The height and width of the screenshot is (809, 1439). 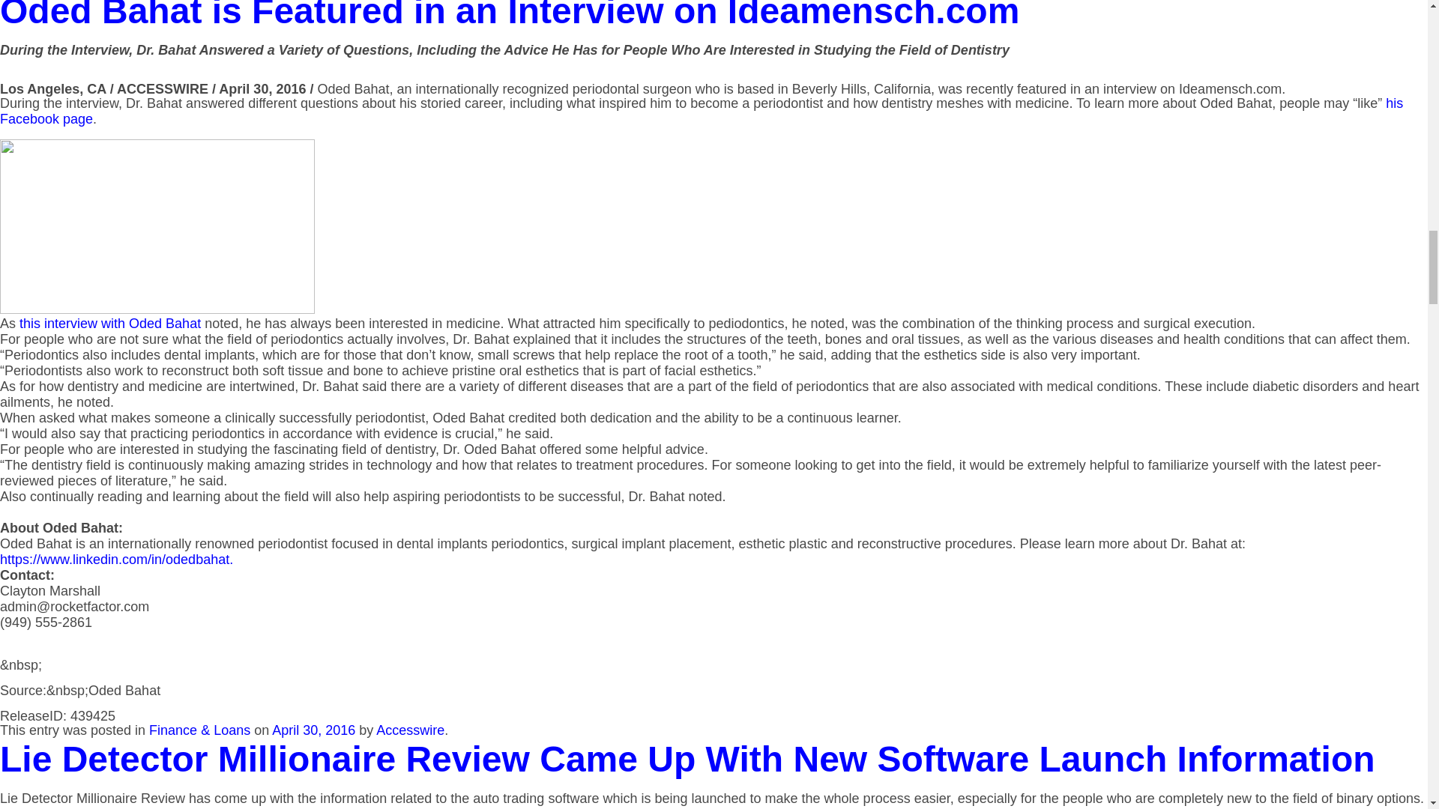 I want to click on Oded Bahat is Featured in an Interview on Ideamensch.com, so click(x=510, y=15).